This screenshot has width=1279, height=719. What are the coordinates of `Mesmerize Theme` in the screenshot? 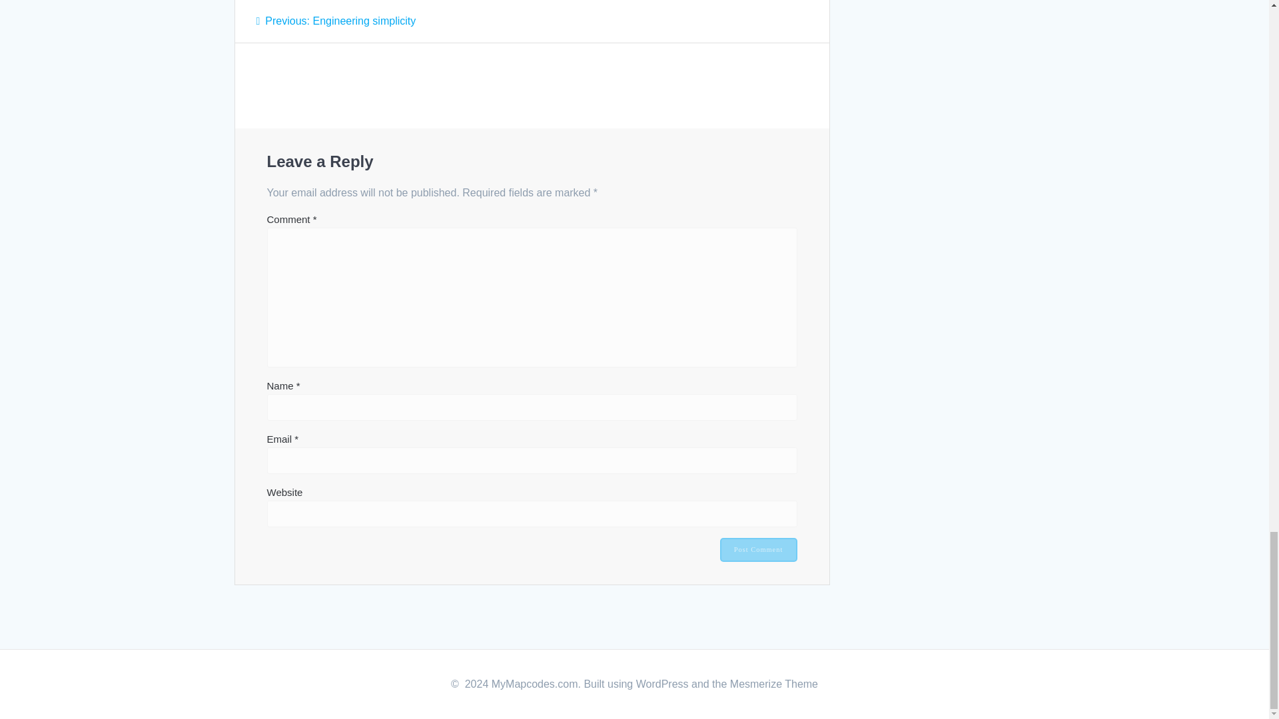 It's located at (774, 684).